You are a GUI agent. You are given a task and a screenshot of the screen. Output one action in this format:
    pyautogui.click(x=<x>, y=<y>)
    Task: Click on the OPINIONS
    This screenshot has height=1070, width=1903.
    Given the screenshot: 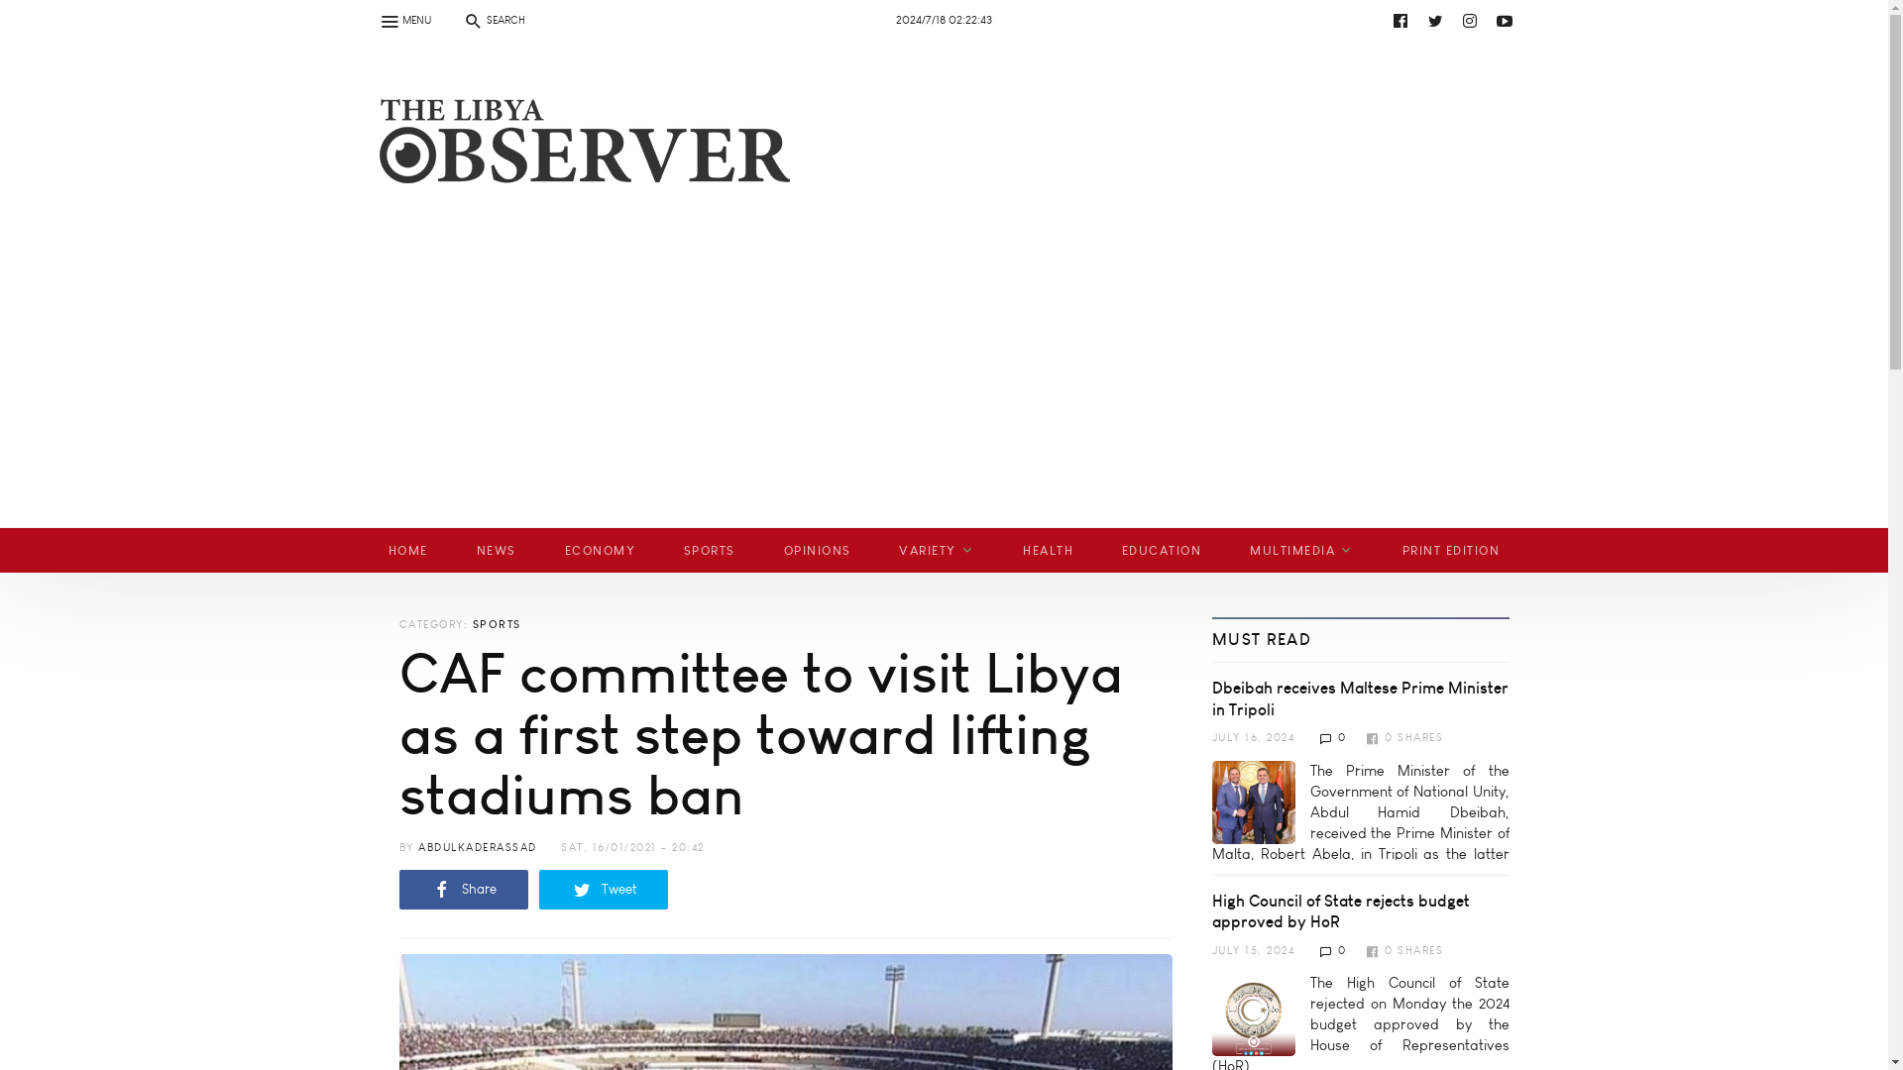 What is the action you would take?
    pyautogui.click(x=817, y=550)
    